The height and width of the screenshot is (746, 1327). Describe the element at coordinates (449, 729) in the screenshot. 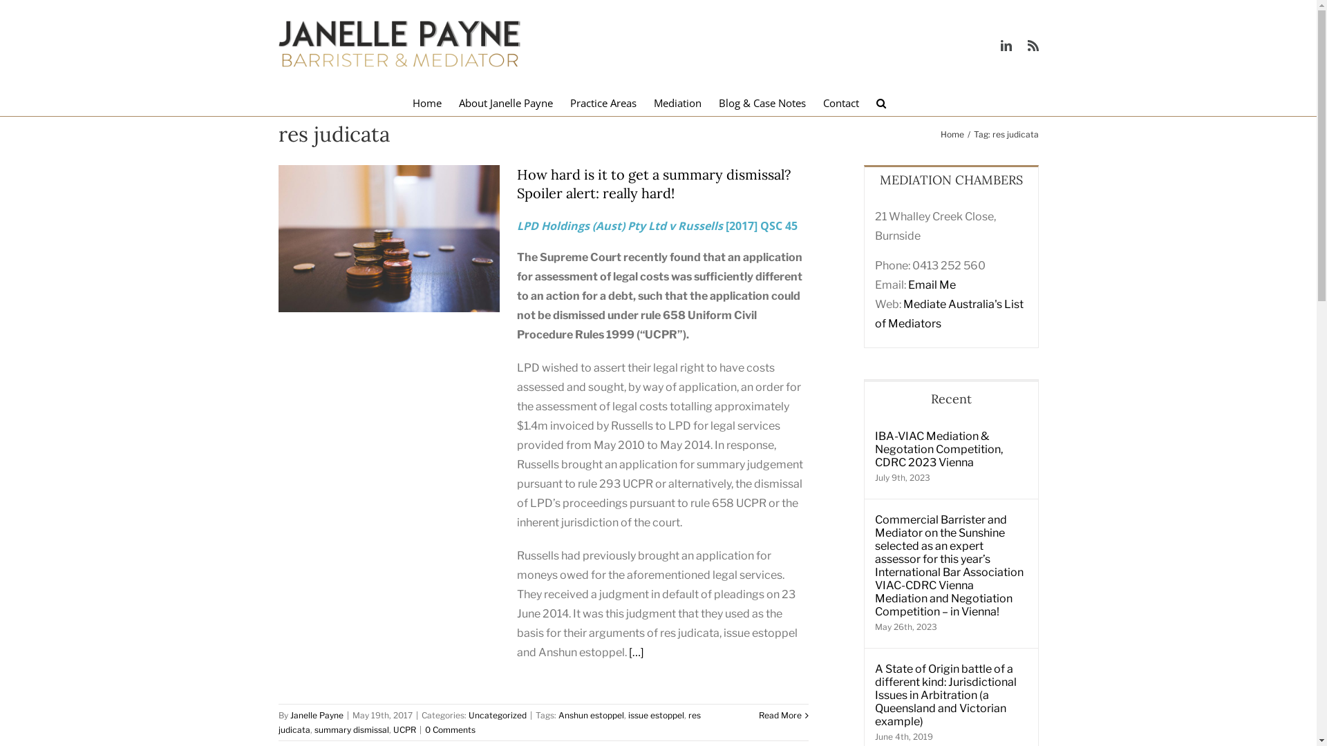

I see `0 Comments` at that location.